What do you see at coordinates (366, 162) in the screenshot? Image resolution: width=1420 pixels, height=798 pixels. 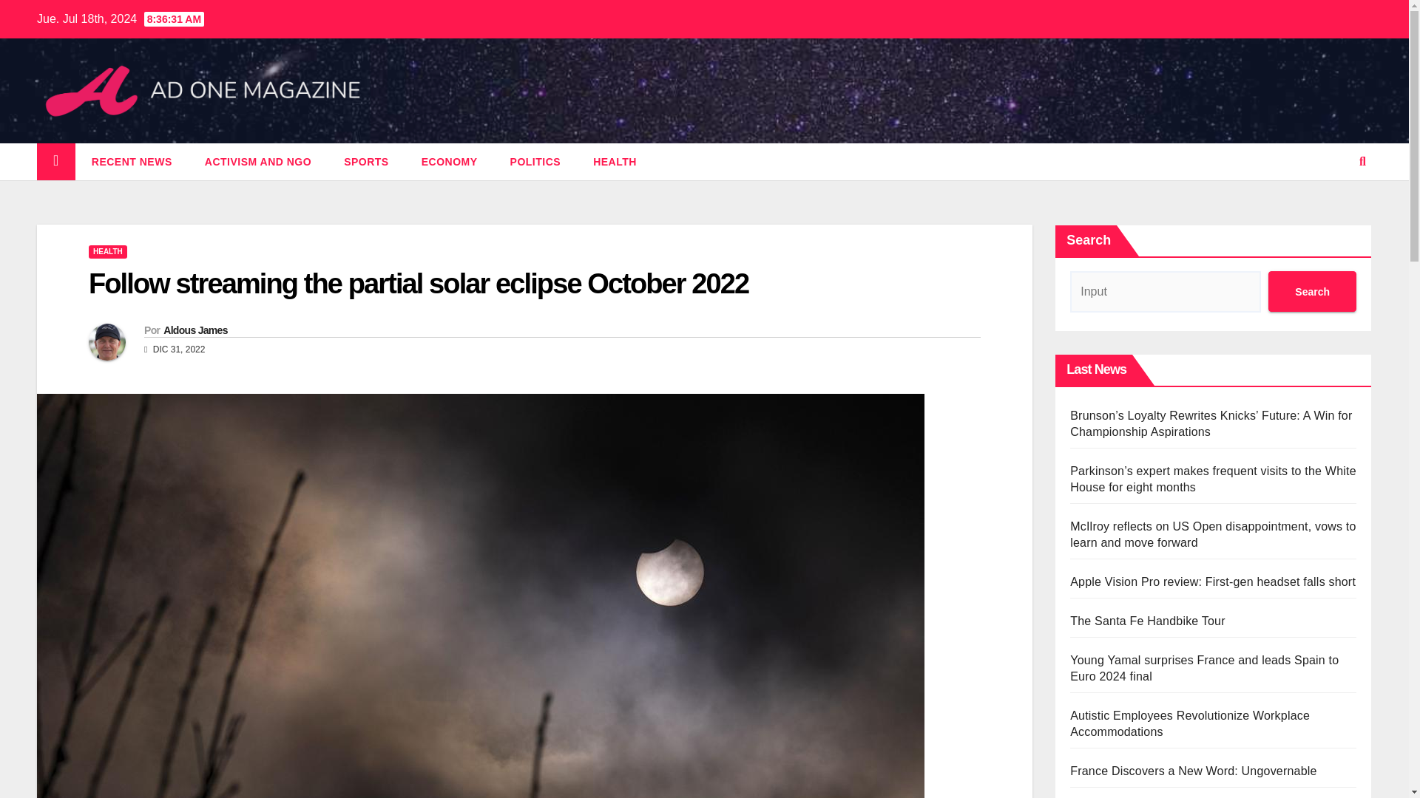 I see `SPORTS` at bounding box center [366, 162].